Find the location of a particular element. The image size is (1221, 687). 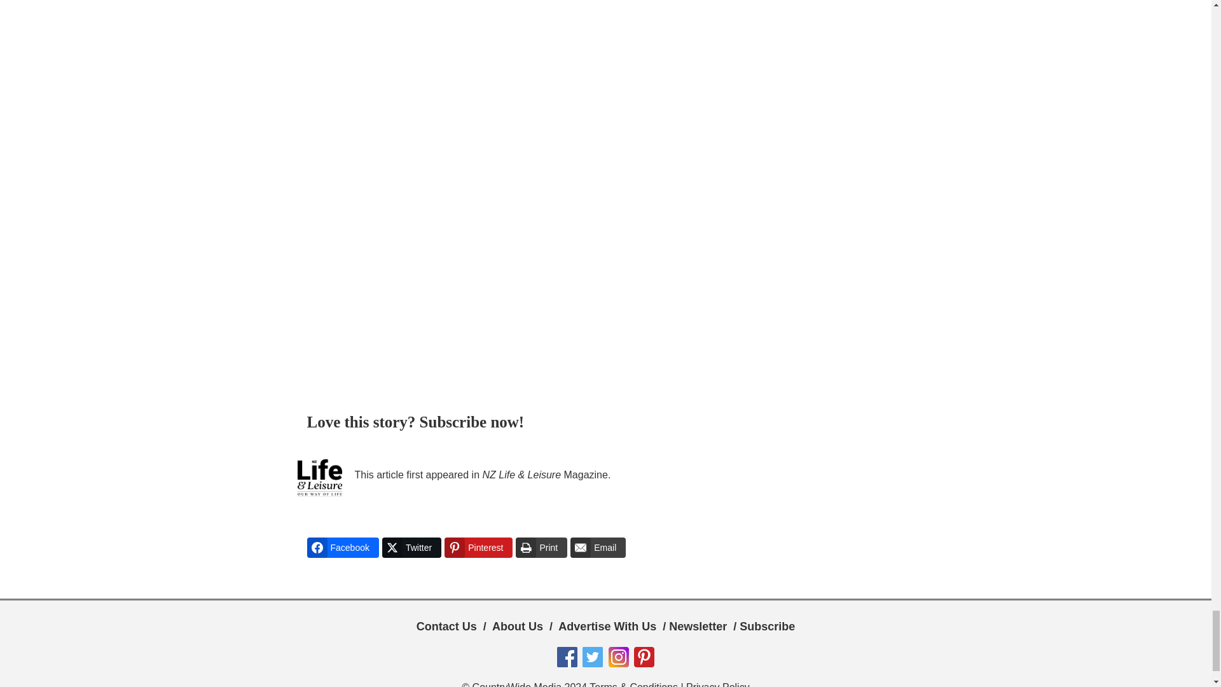

Pinterest is located at coordinates (478, 547).